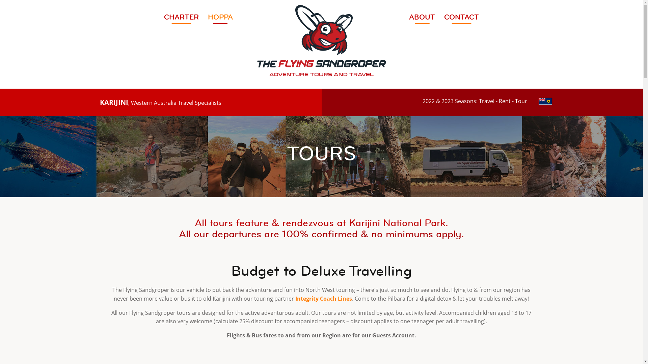 The height and width of the screenshot is (364, 648). What do you see at coordinates (422, 17) in the screenshot?
I see `ABOUT` at bounding box center [422, 17].